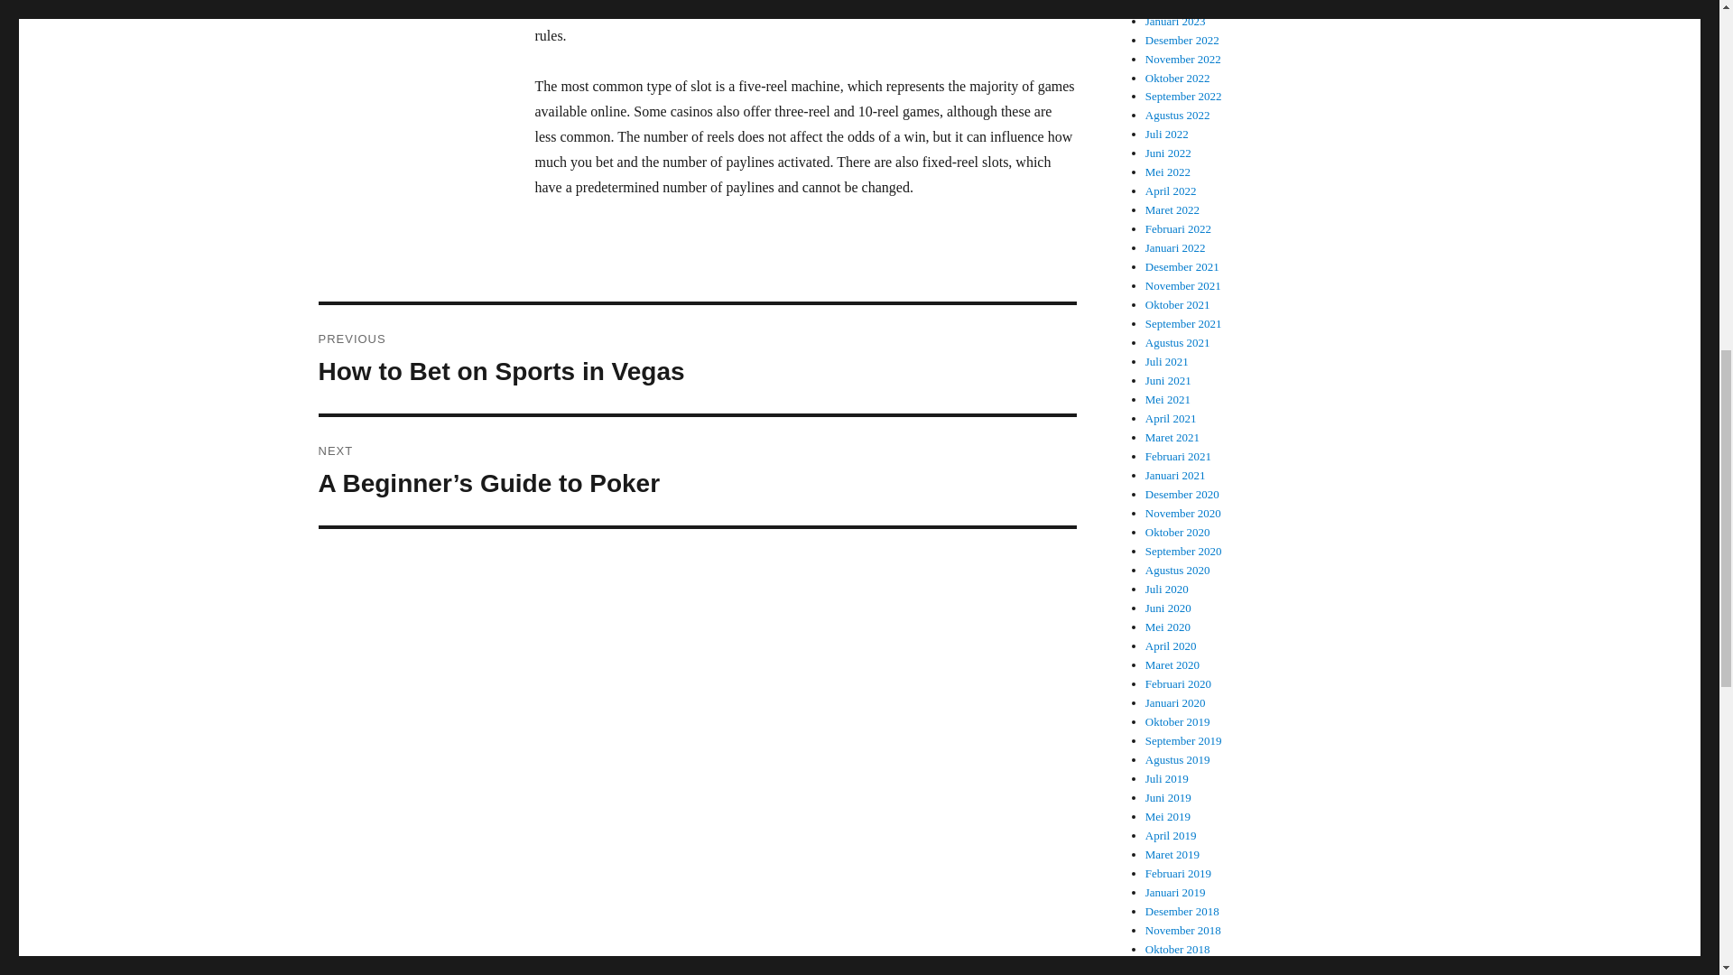  I want to click on Desember 2022, so click(697, 359).